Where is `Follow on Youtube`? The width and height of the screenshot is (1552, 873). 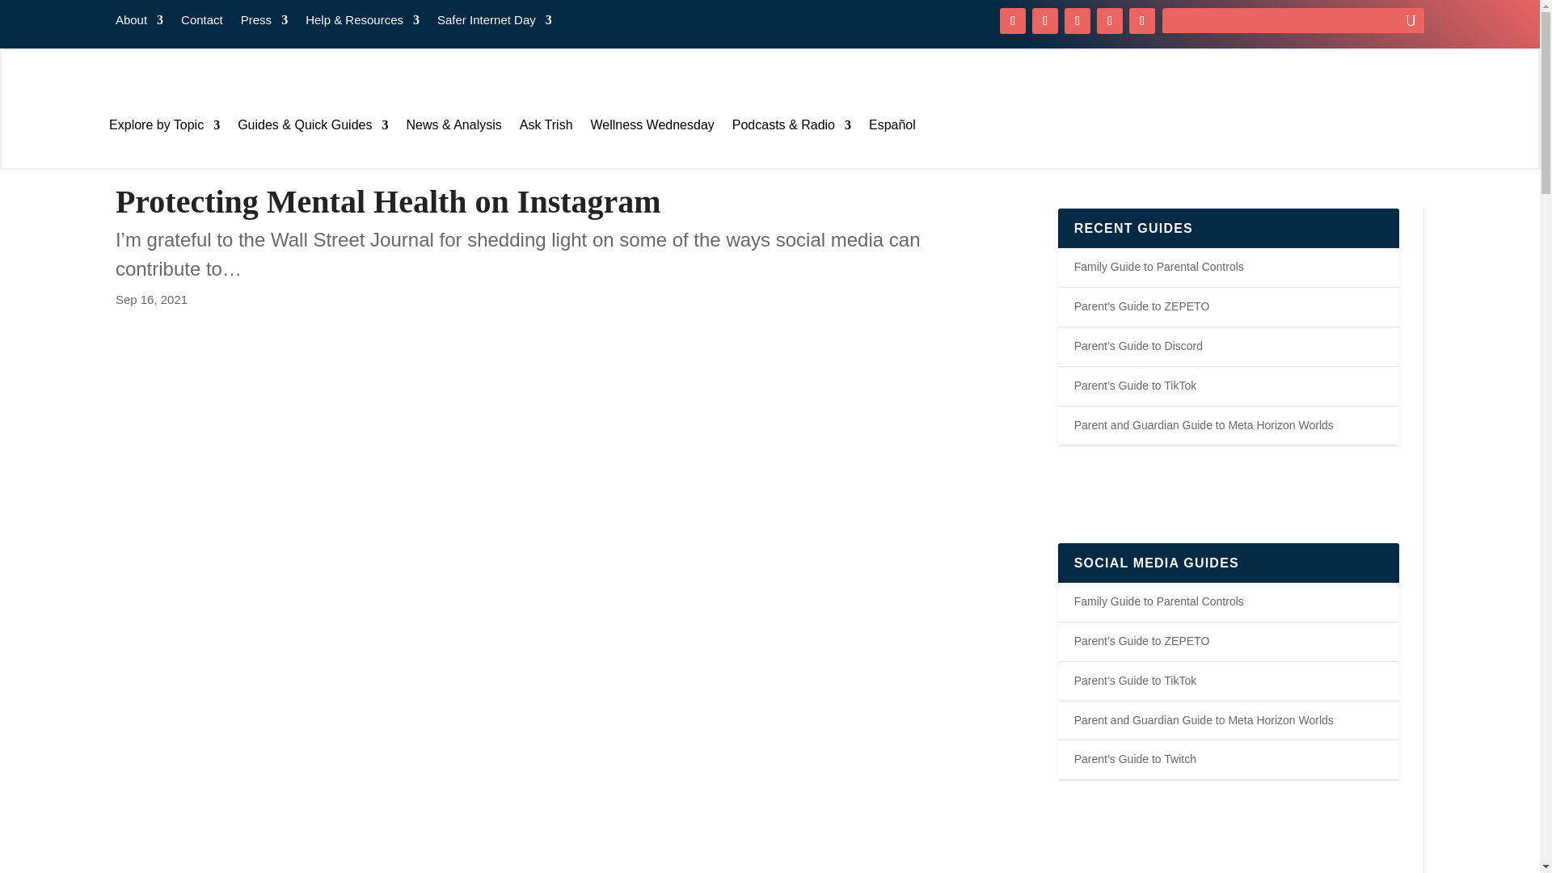
Follow on Youtube is located at coordinates (1109, 21).